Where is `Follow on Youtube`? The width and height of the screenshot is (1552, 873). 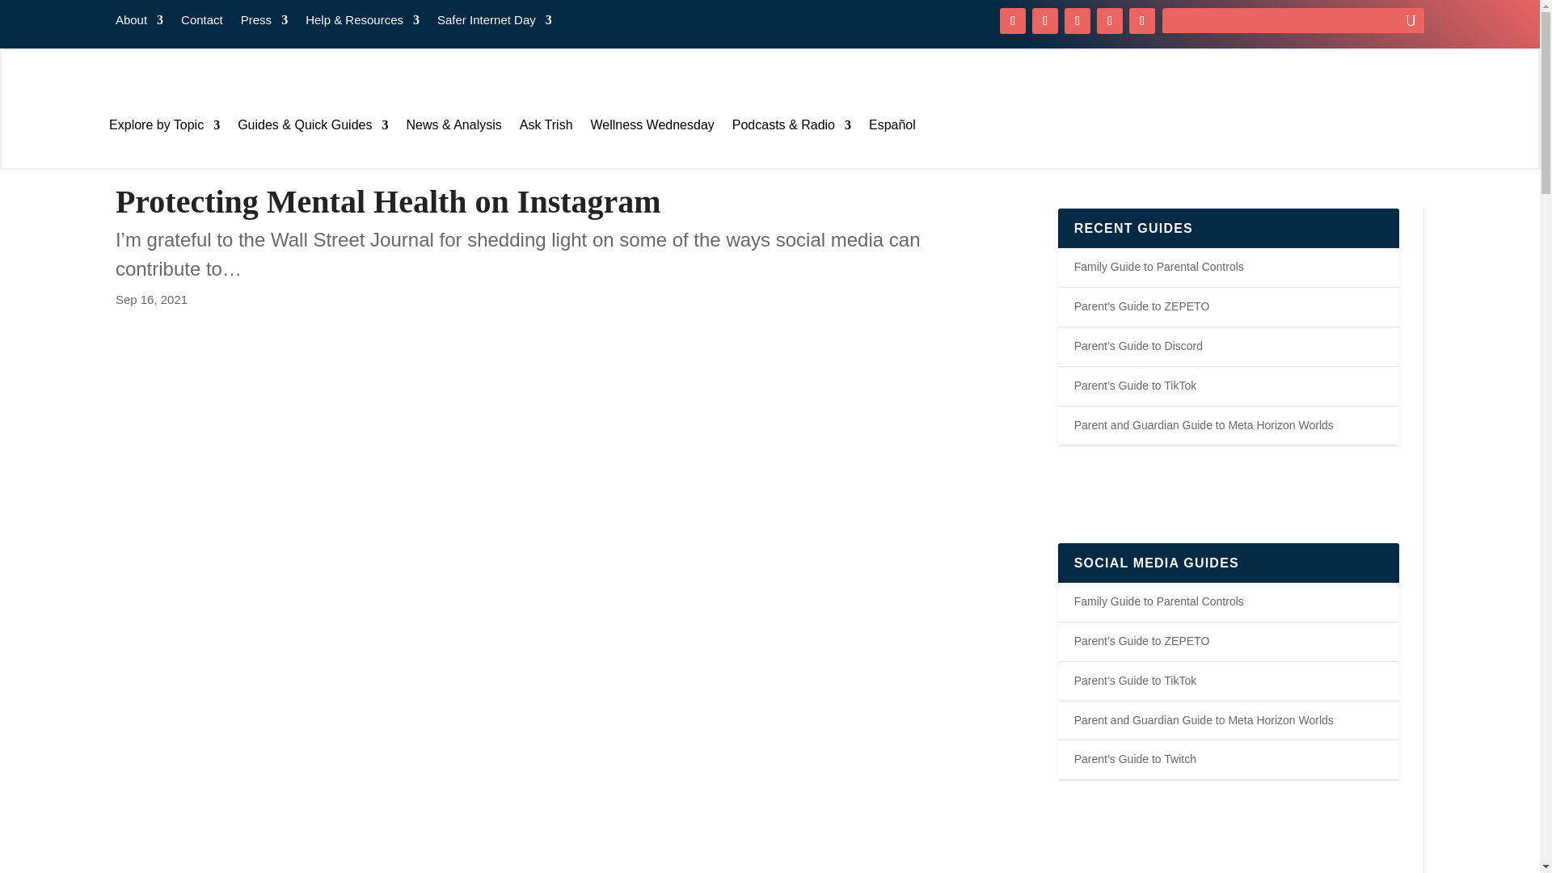
Follow on Youtube is located at coordinates (1109, 21).